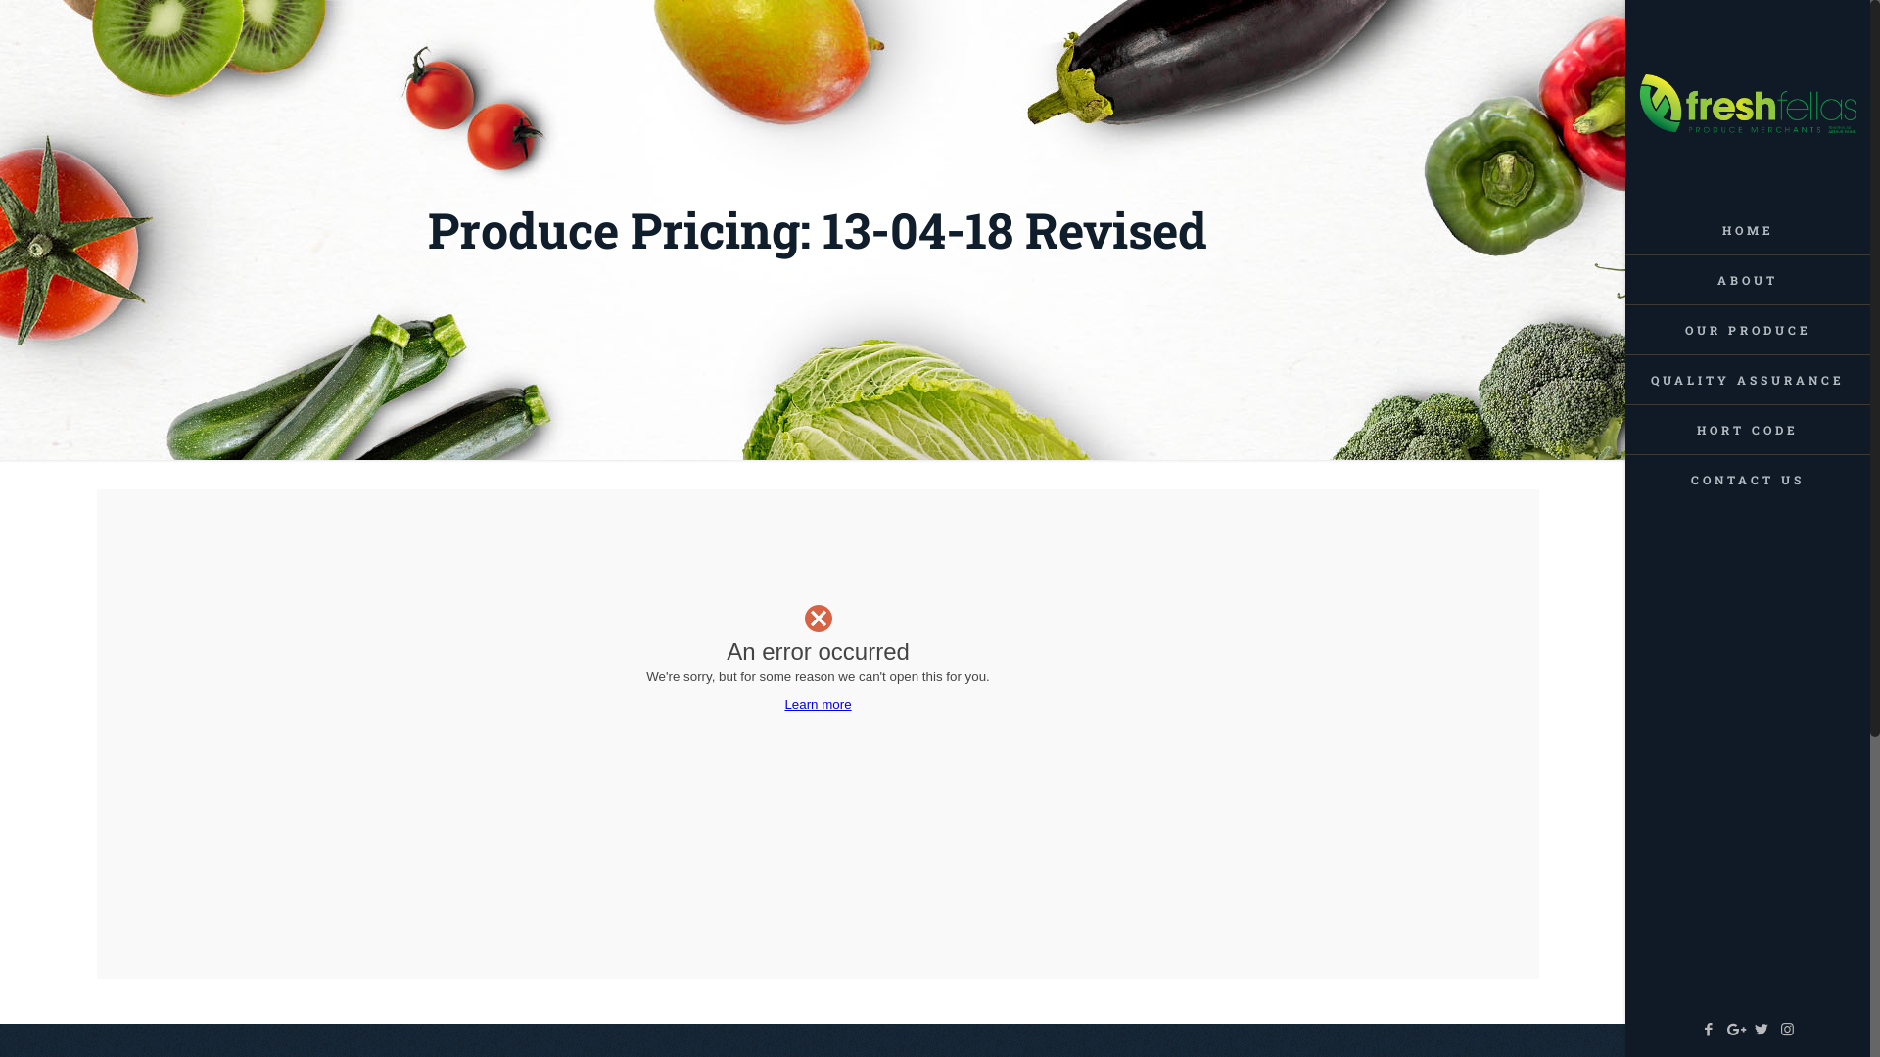  What do you see at coordinates (1761, 1030) in the screenshot?
I see `Twitter` at bounding box center [1761, 1030].